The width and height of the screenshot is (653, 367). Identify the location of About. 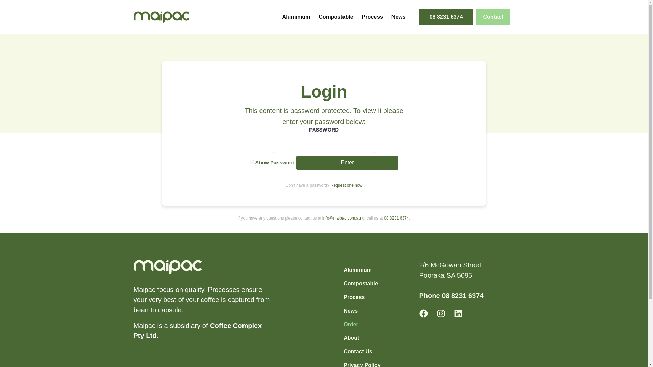
(362, 338).